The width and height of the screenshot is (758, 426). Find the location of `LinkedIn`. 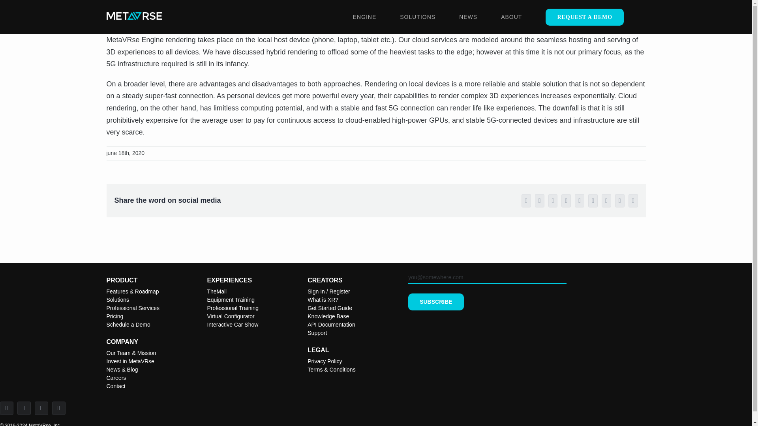

LinkedIn is located at coordinates (24, 408).